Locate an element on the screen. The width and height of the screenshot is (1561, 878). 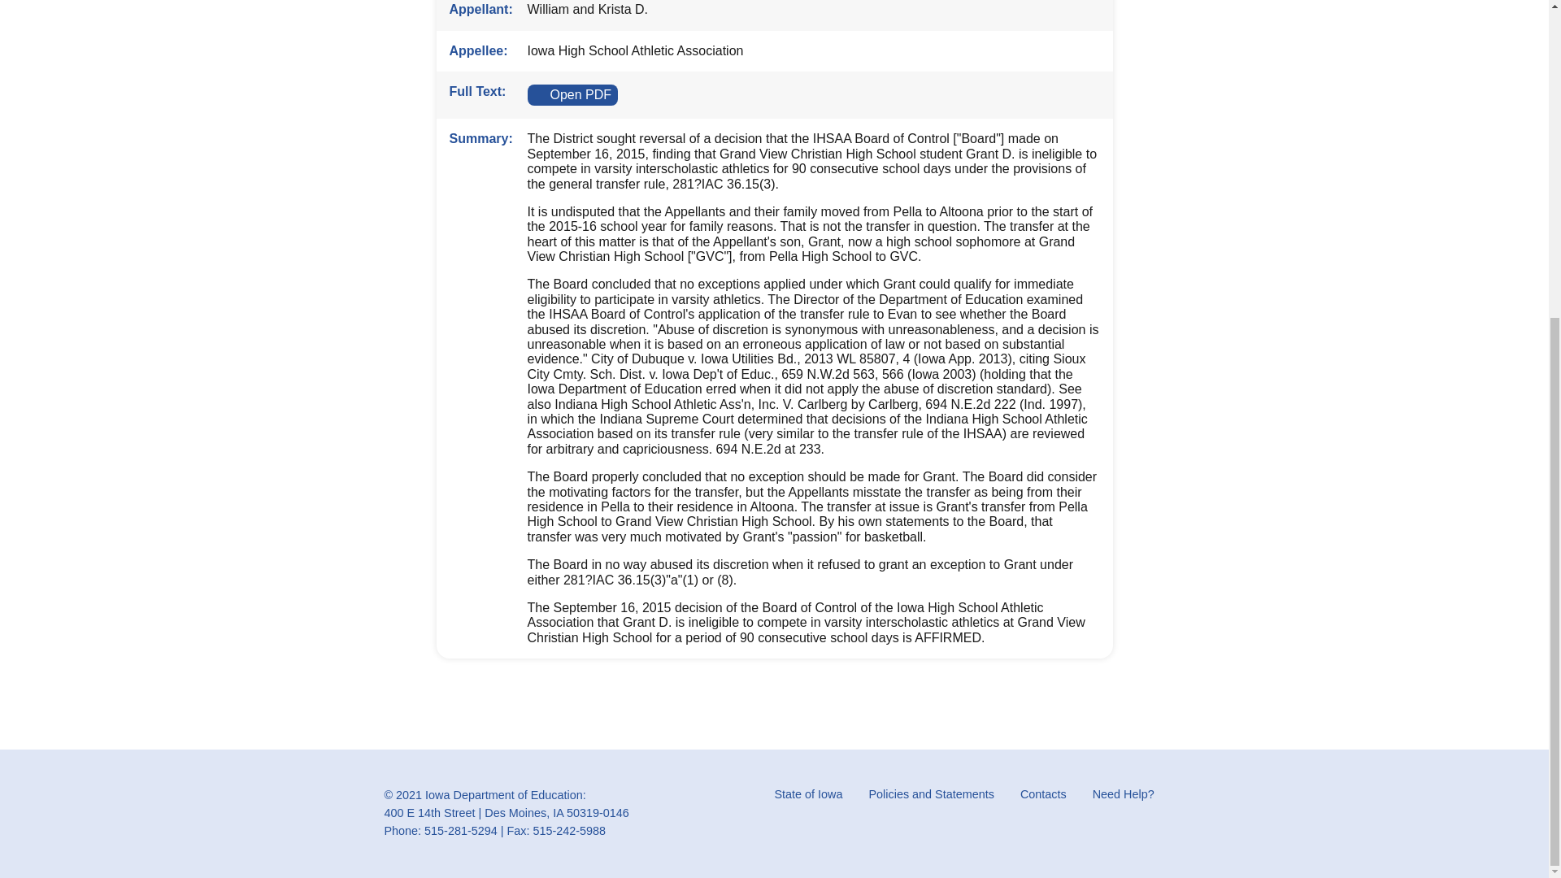
State of Iowa is located at coordinates (808, 795).